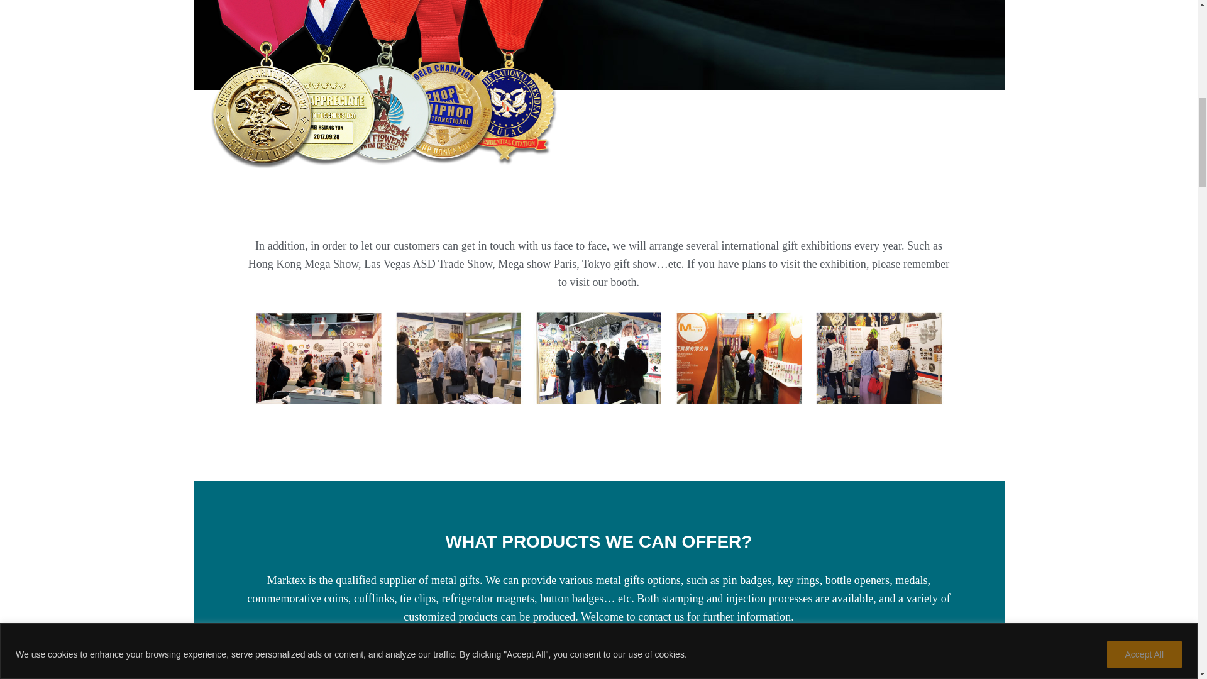  I want to click on keychain, so click(873, 655).